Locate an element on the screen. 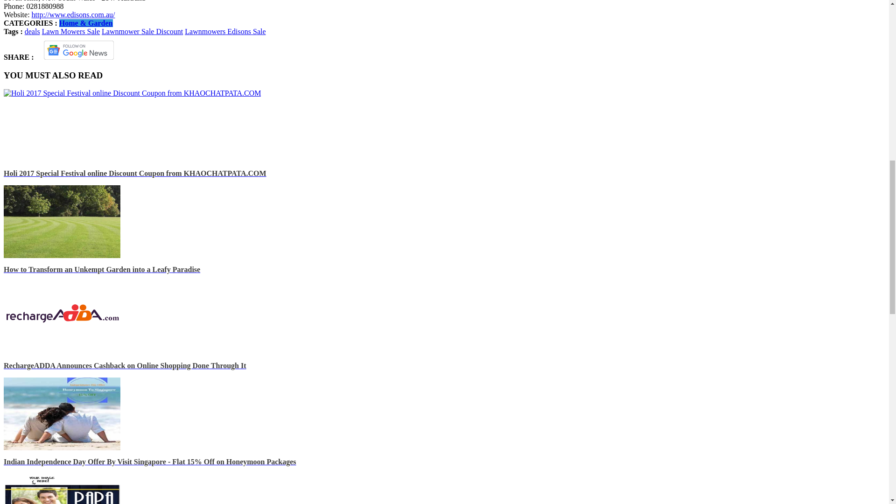 This screenshot has height=504, width=896. Lawnmower Sale Discount is located at coordinates (142, 31).